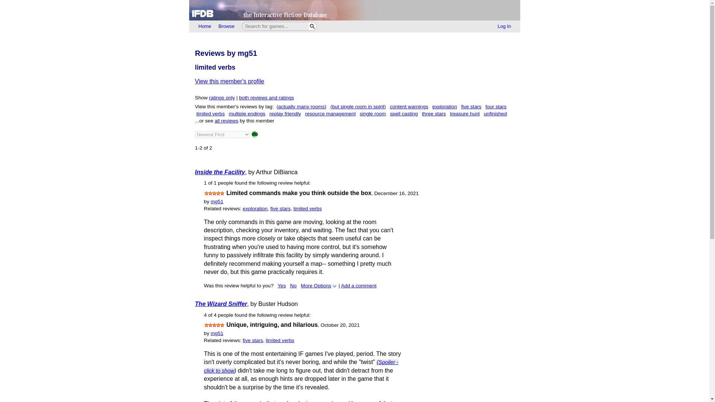 Image resolution: width=715 pixels, height=402 pixels. Describe the element at coordinates (280, 208) in the screenshot. I see `five stars` at that location.